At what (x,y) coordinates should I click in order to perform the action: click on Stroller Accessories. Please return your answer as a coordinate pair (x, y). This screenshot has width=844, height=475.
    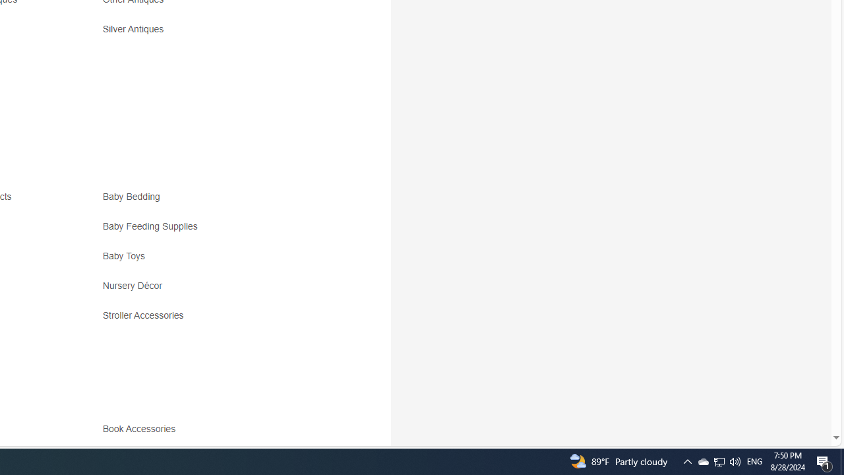
    Looking at the image, I should click on (146, 315).